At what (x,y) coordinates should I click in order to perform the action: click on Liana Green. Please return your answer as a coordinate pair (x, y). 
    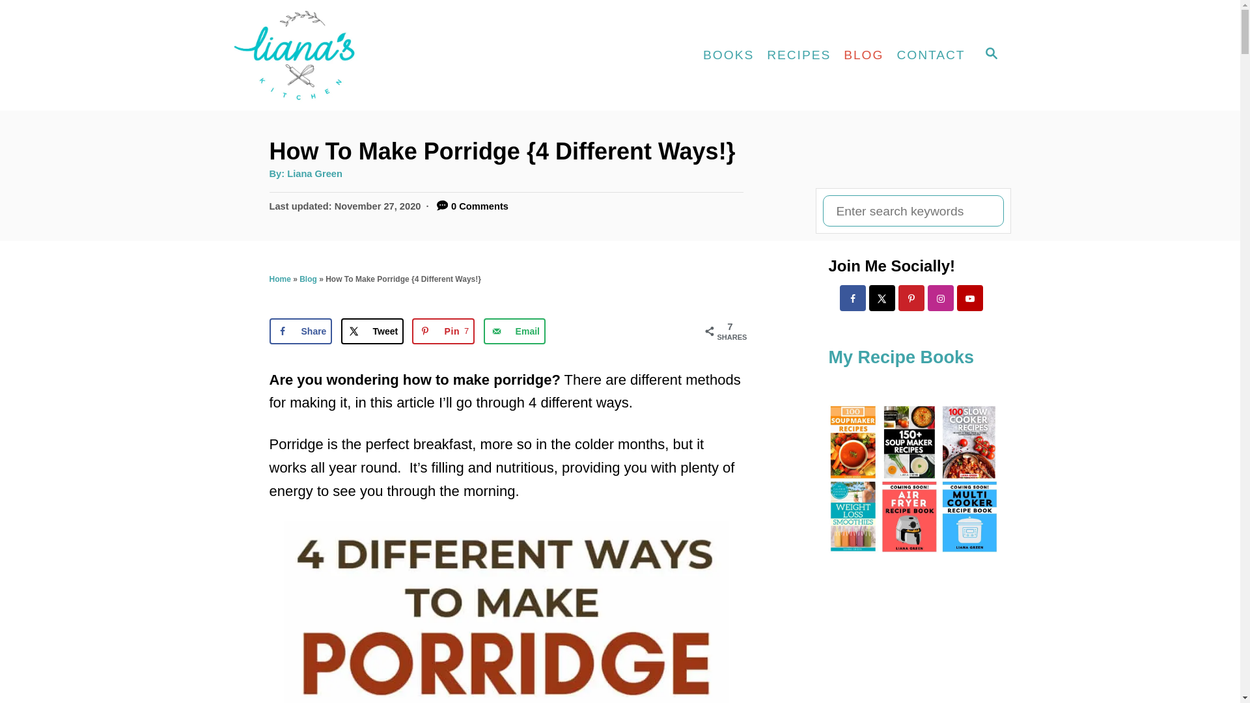
    Looking at the image, I should click on (372, 331).